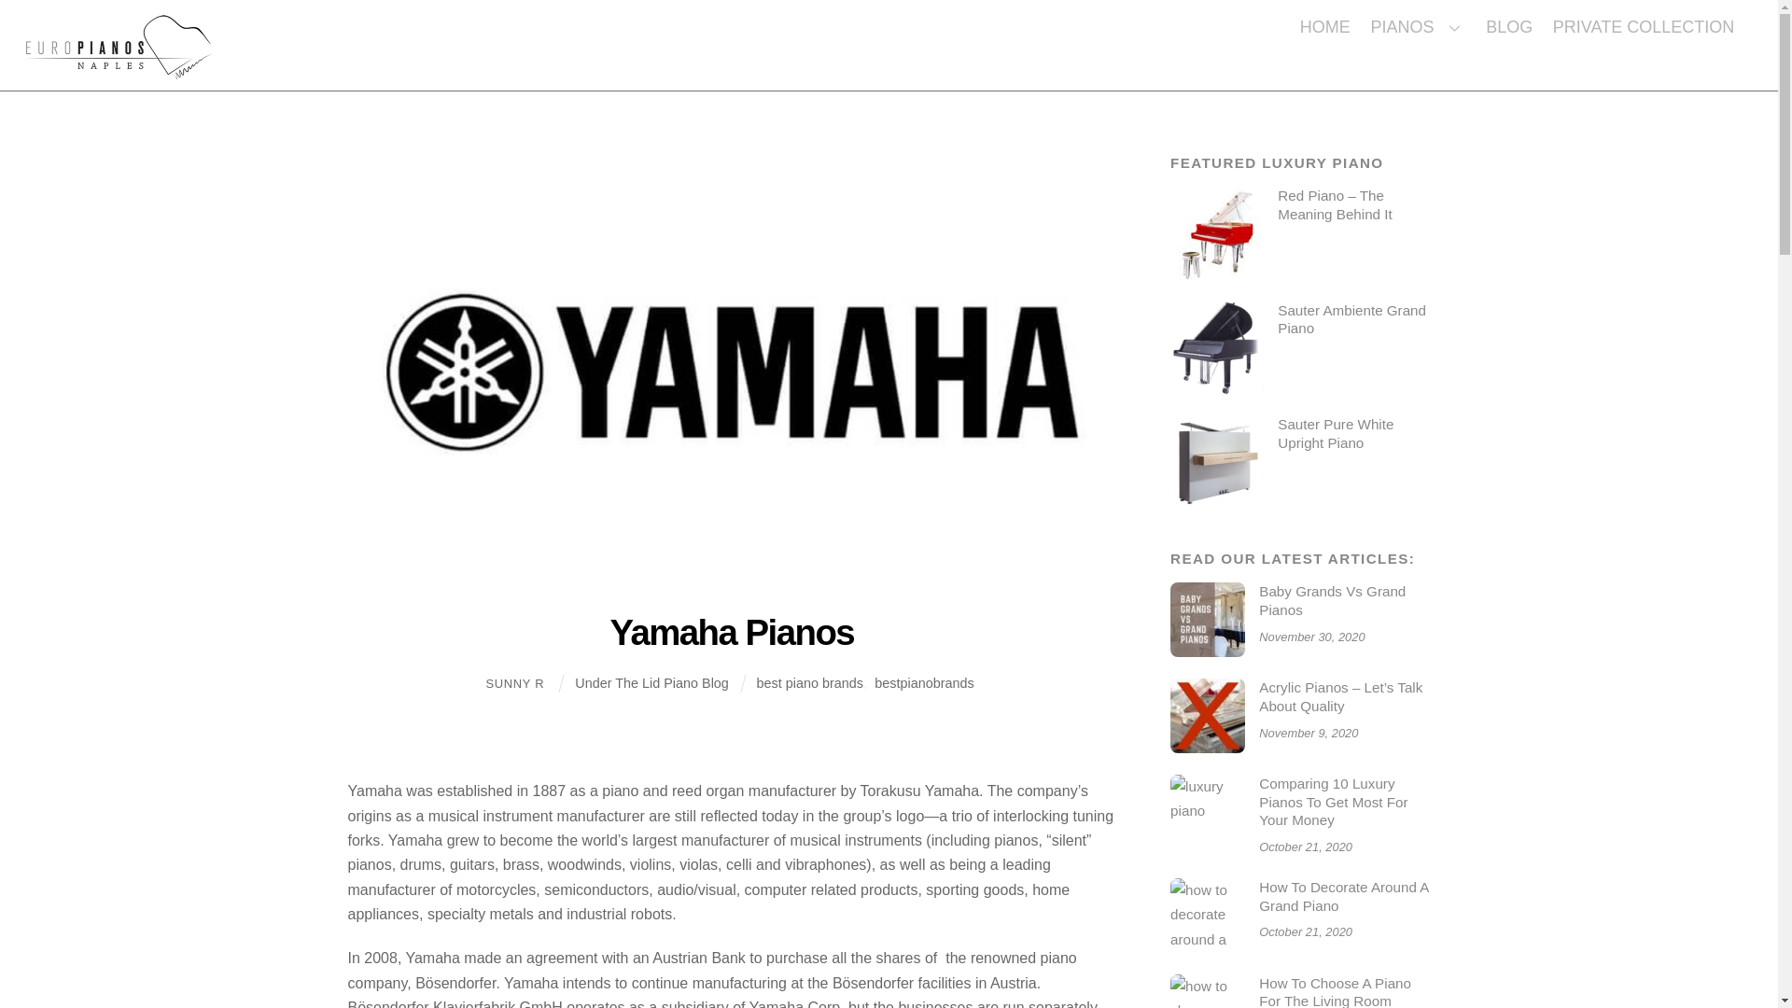 This screenshot has height=1008, width=1792. Describe the element at coordinates (119, 67) in the screenshot. I see `PIANOS` at that location.